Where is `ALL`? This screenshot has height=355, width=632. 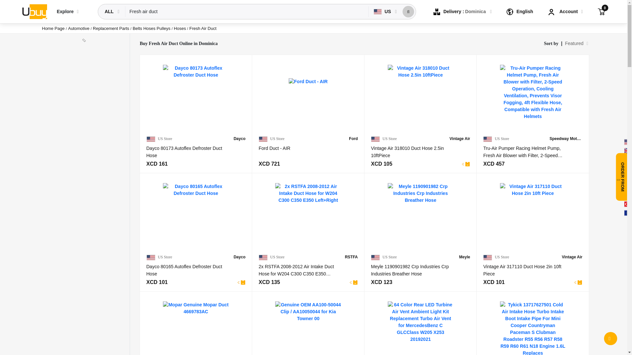 ALL is located at coordinates (110, 12).